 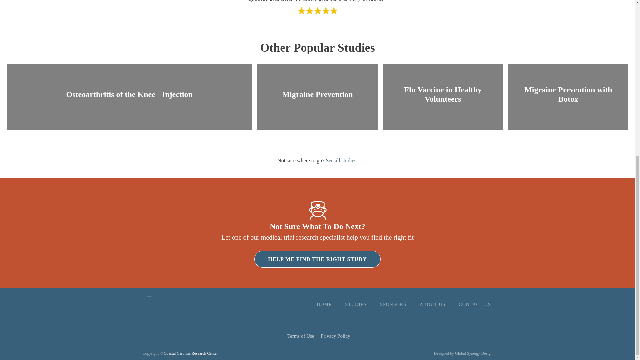 I want to click on Osteoarthritis of the Knee - Injection, so click(x=129, y=94).